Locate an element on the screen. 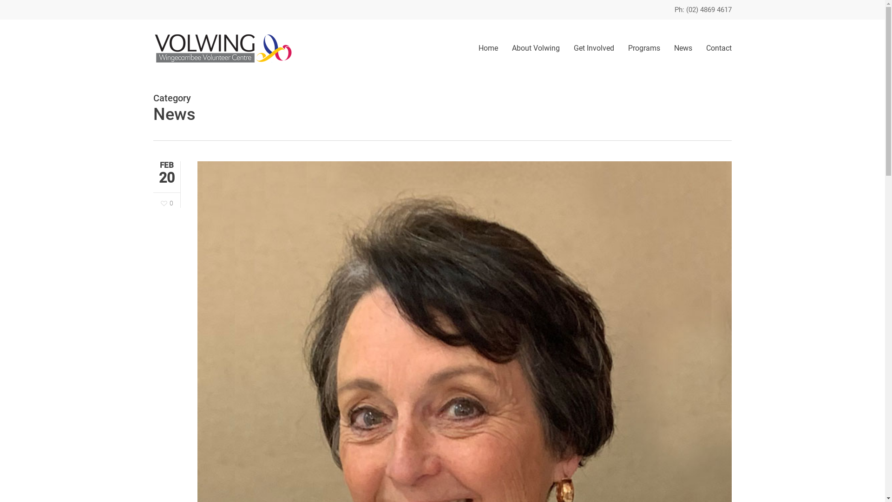 This screenshot has height=502, width=892. 0 is located at coordinates (167, 204).